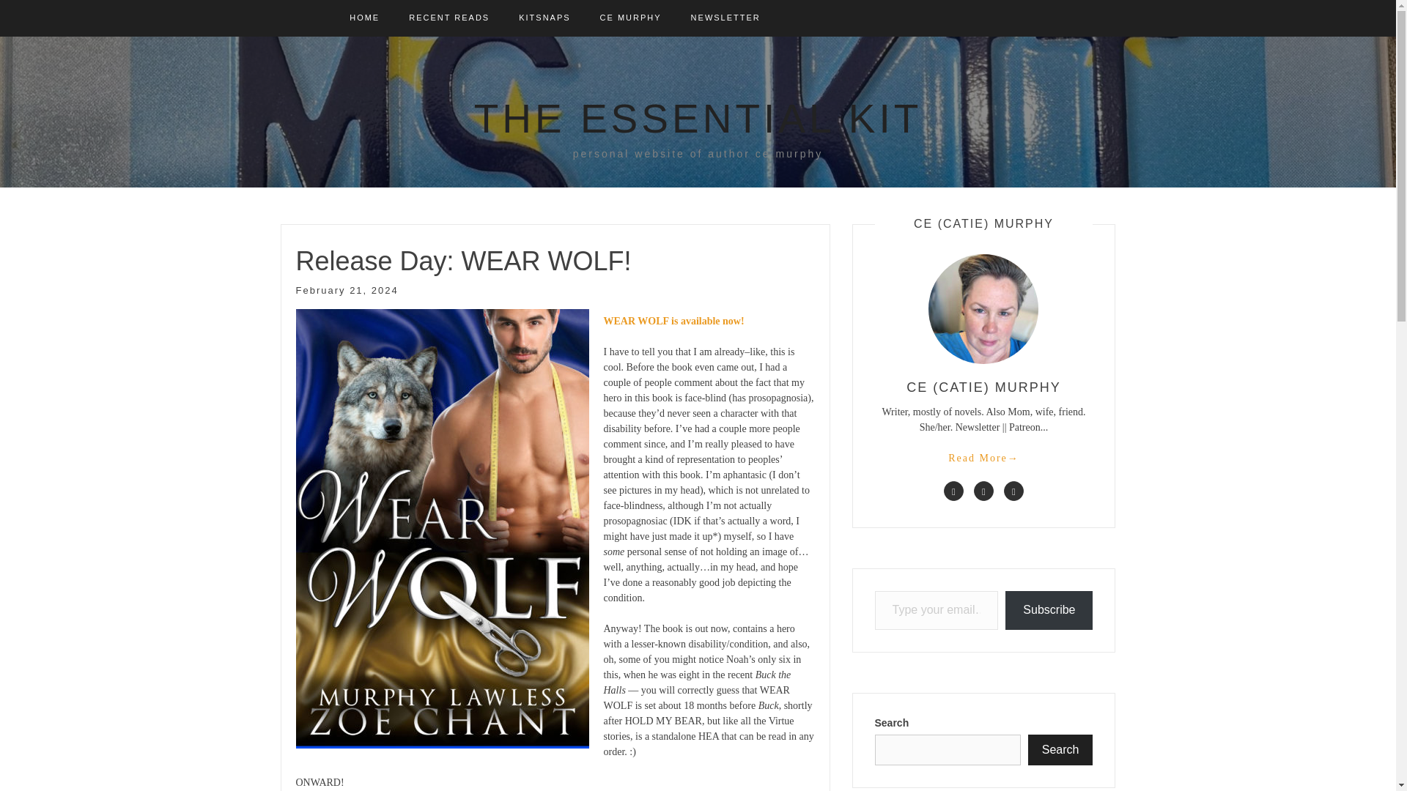 The image size is (1407, 791). What do you see at coordinates (954, 491) in the screenshot?
I see `facebook` at bounding box center [954, 491].